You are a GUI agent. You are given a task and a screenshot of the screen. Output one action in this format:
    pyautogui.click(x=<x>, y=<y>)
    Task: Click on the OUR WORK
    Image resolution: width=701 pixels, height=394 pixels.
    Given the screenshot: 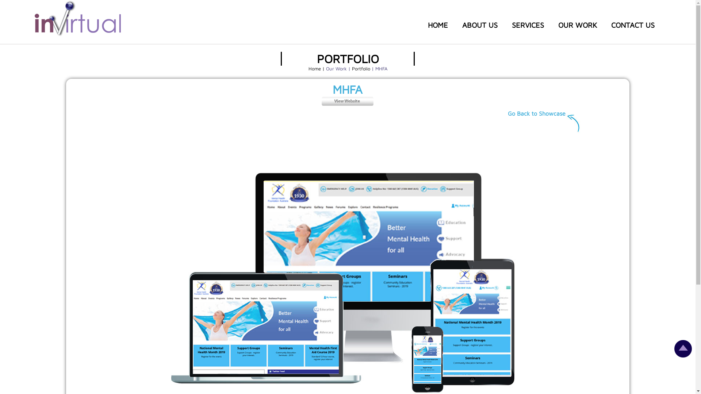 What is the action you would take?
    pyautogui.click(x=578, y=25)
    